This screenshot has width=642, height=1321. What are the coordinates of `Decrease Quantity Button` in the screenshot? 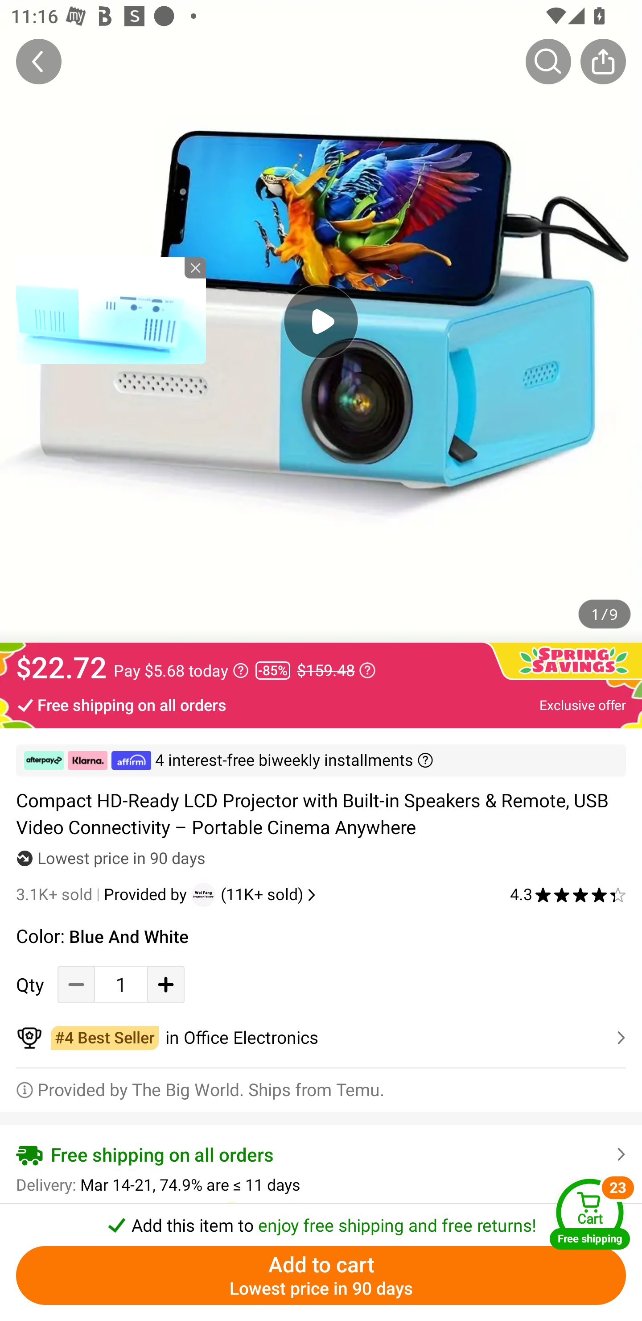 It's located at (76, 984).